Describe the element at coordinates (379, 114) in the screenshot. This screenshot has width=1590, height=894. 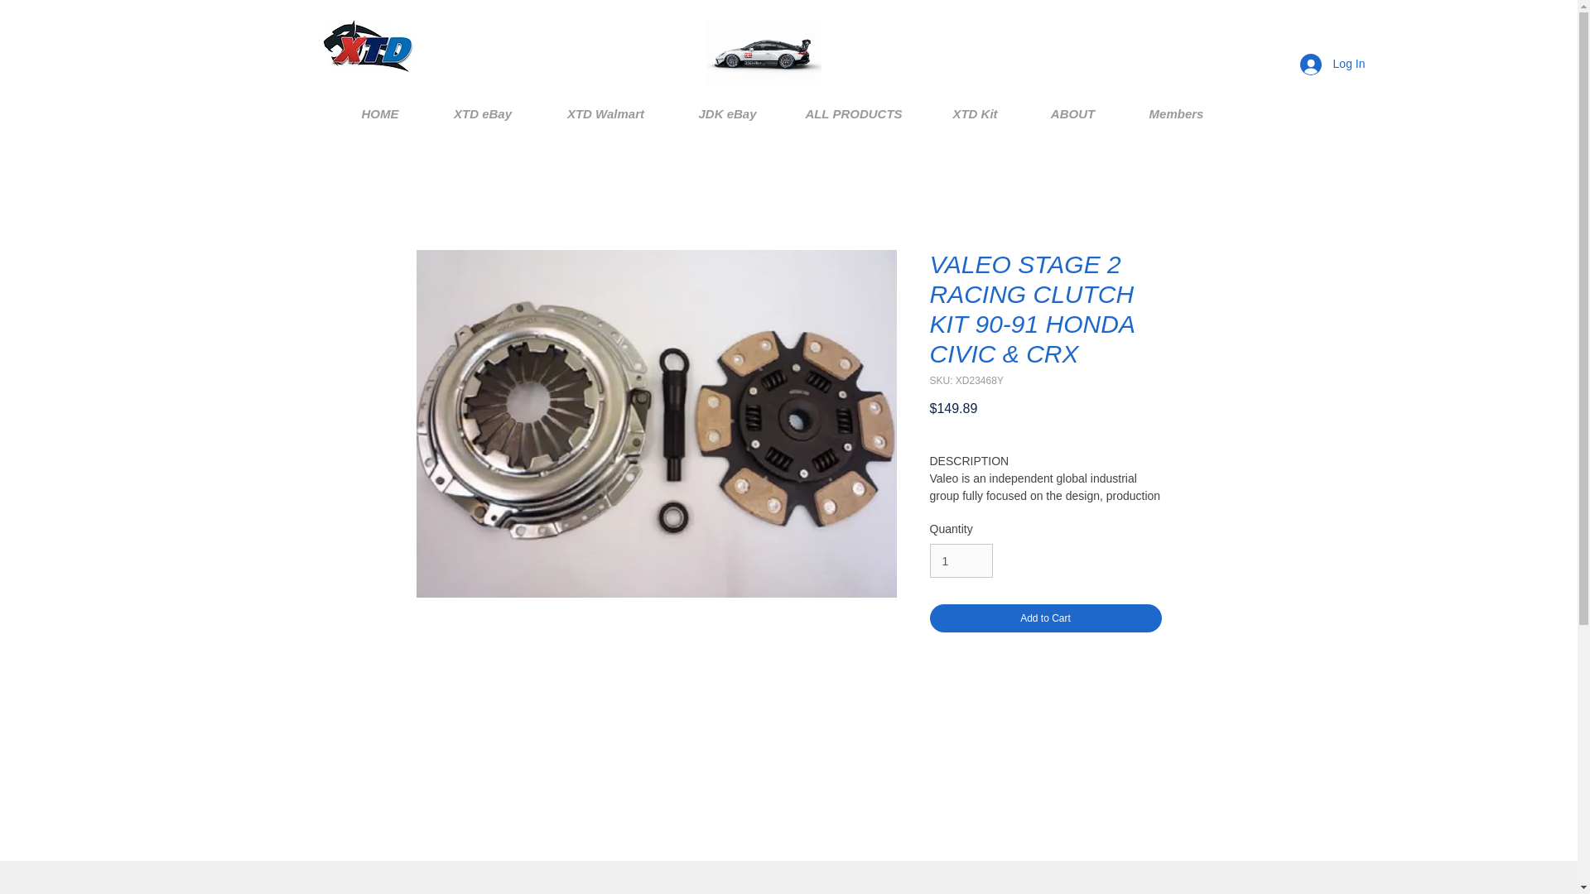
I see `HOME` at that location.